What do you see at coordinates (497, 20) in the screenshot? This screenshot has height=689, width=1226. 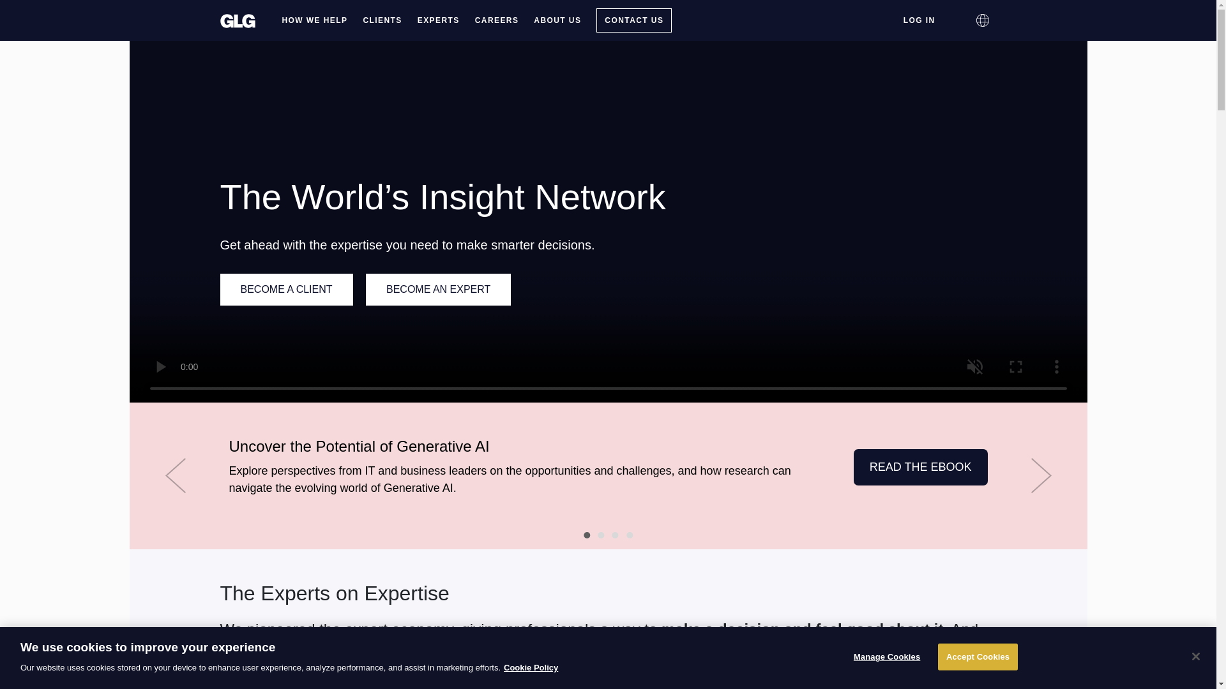 I see `CAREERS` at bounding box center [497, 20].